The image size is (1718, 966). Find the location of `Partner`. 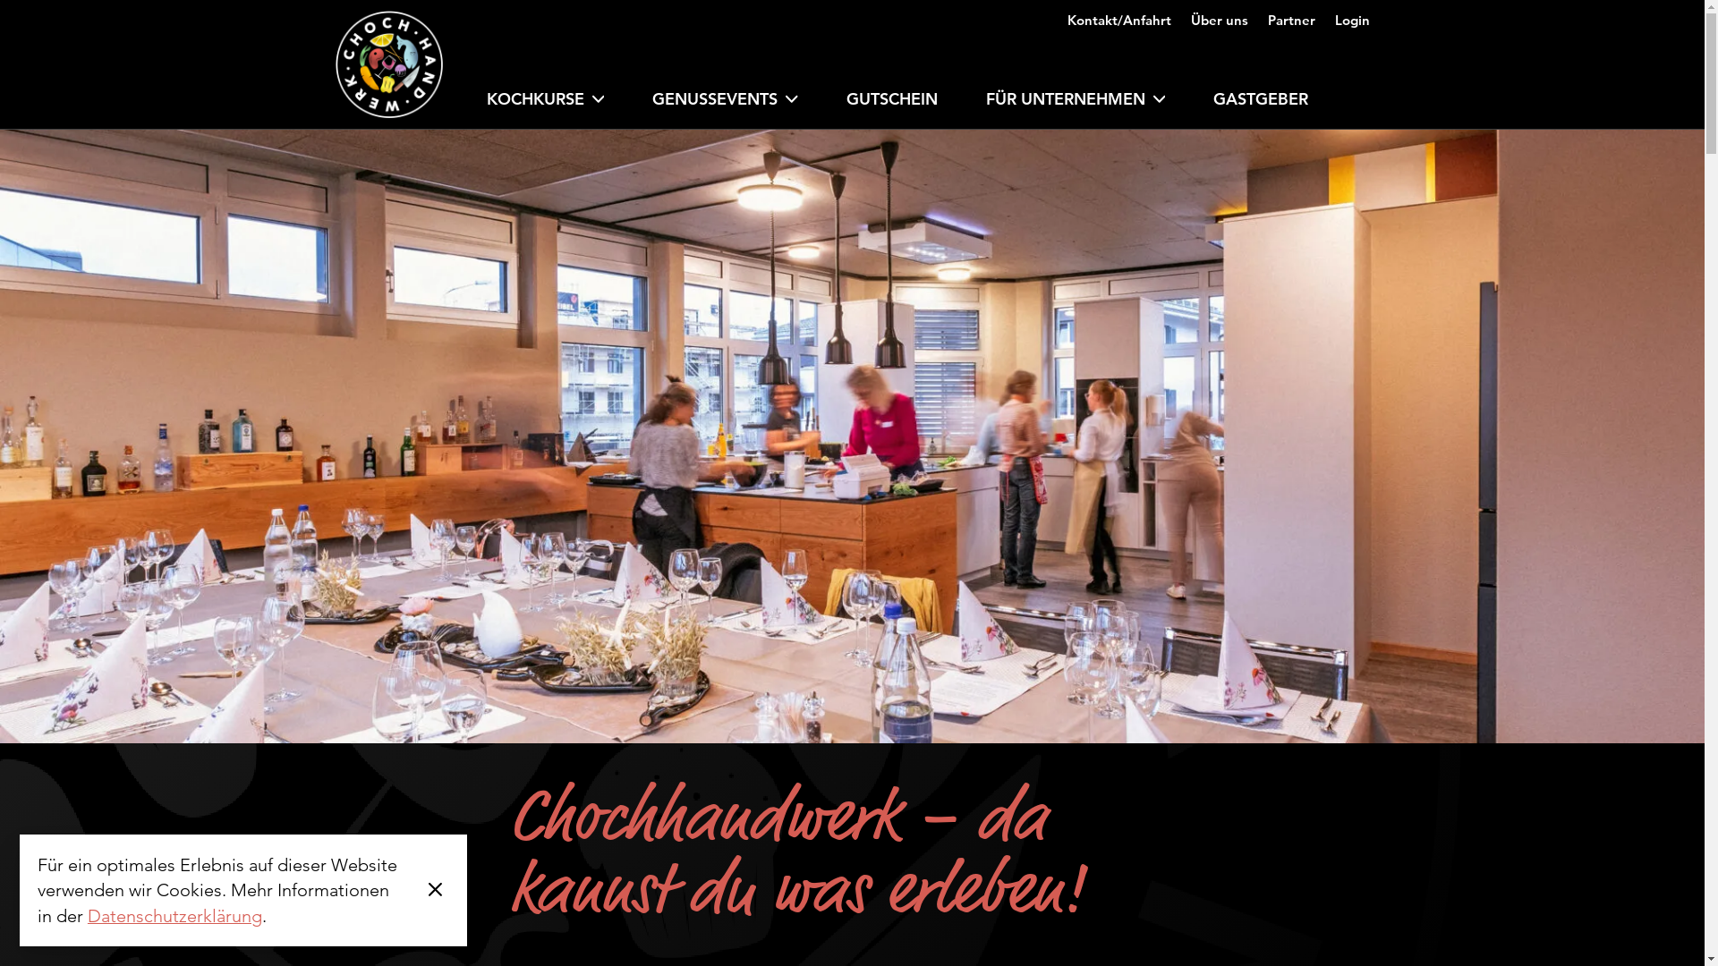

Partner is located at coordinates (1290, 14).